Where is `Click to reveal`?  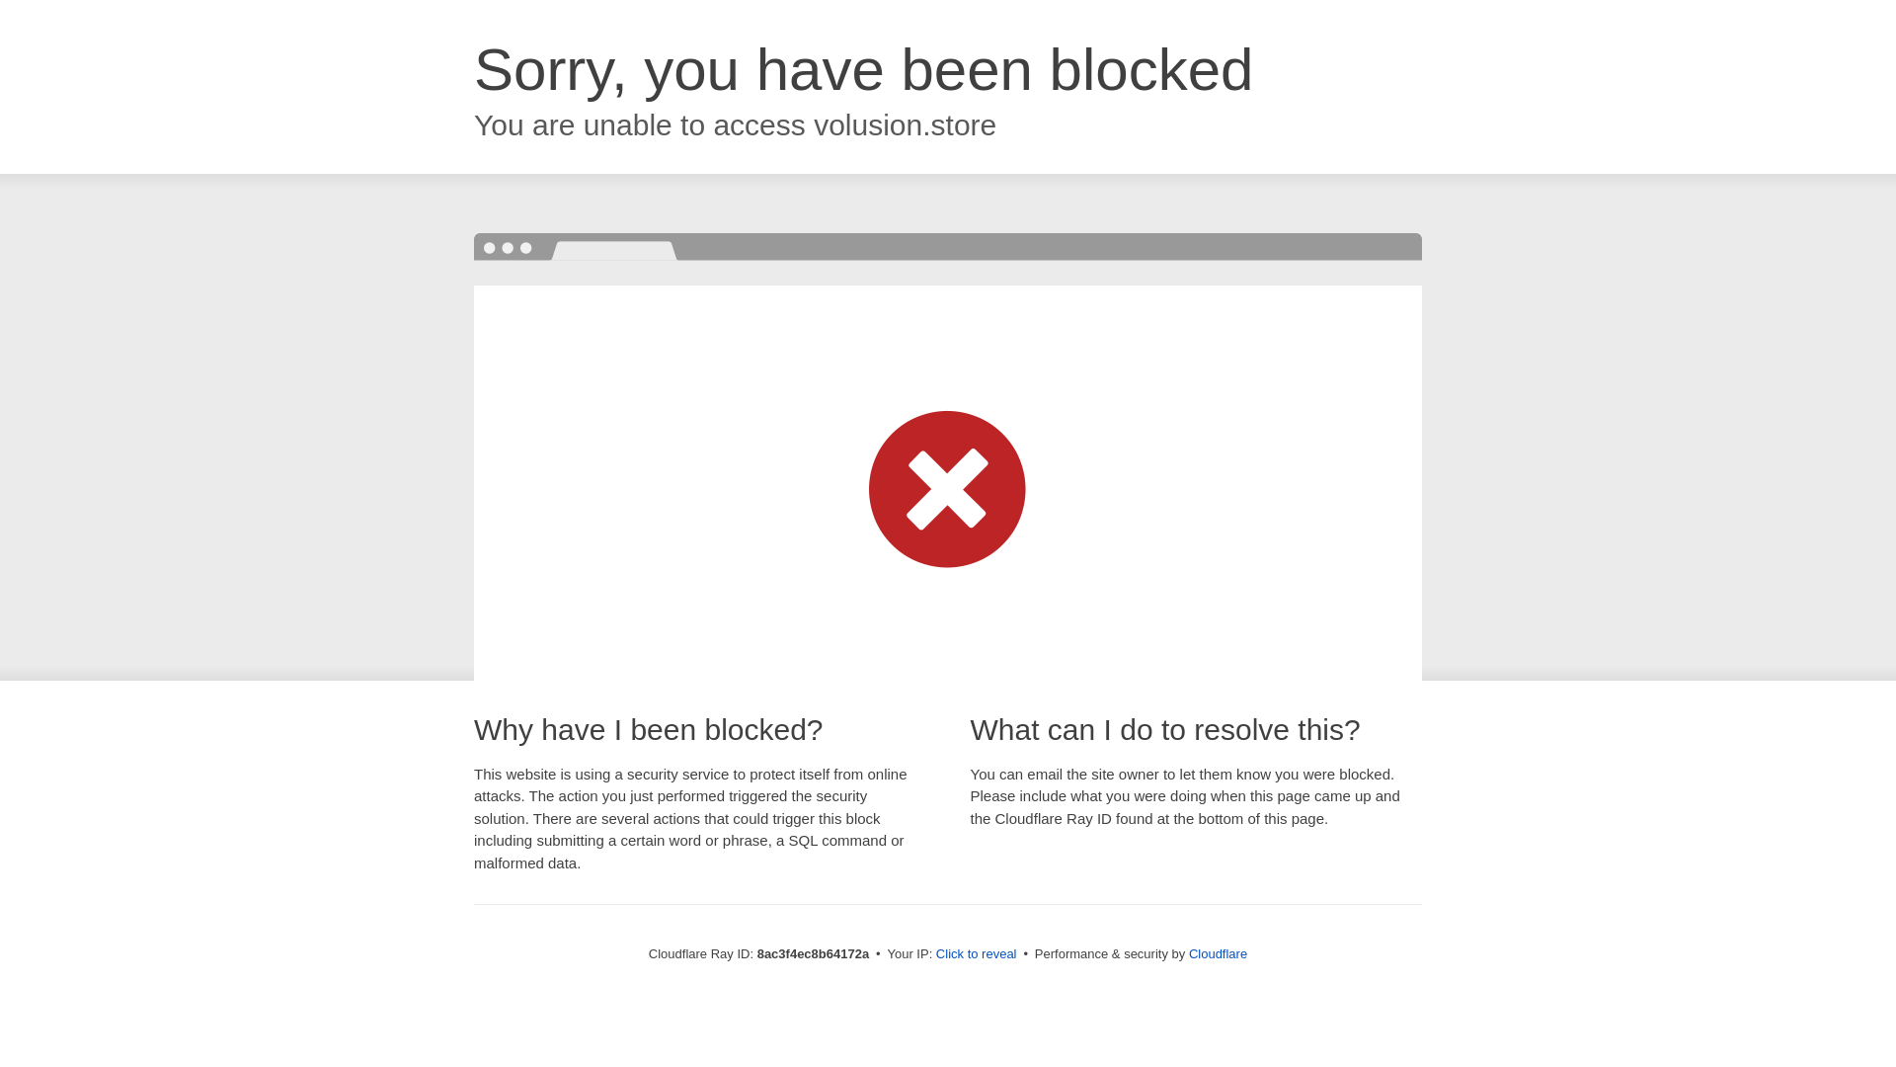
Click to reveal is located at coordinates (976, 954).